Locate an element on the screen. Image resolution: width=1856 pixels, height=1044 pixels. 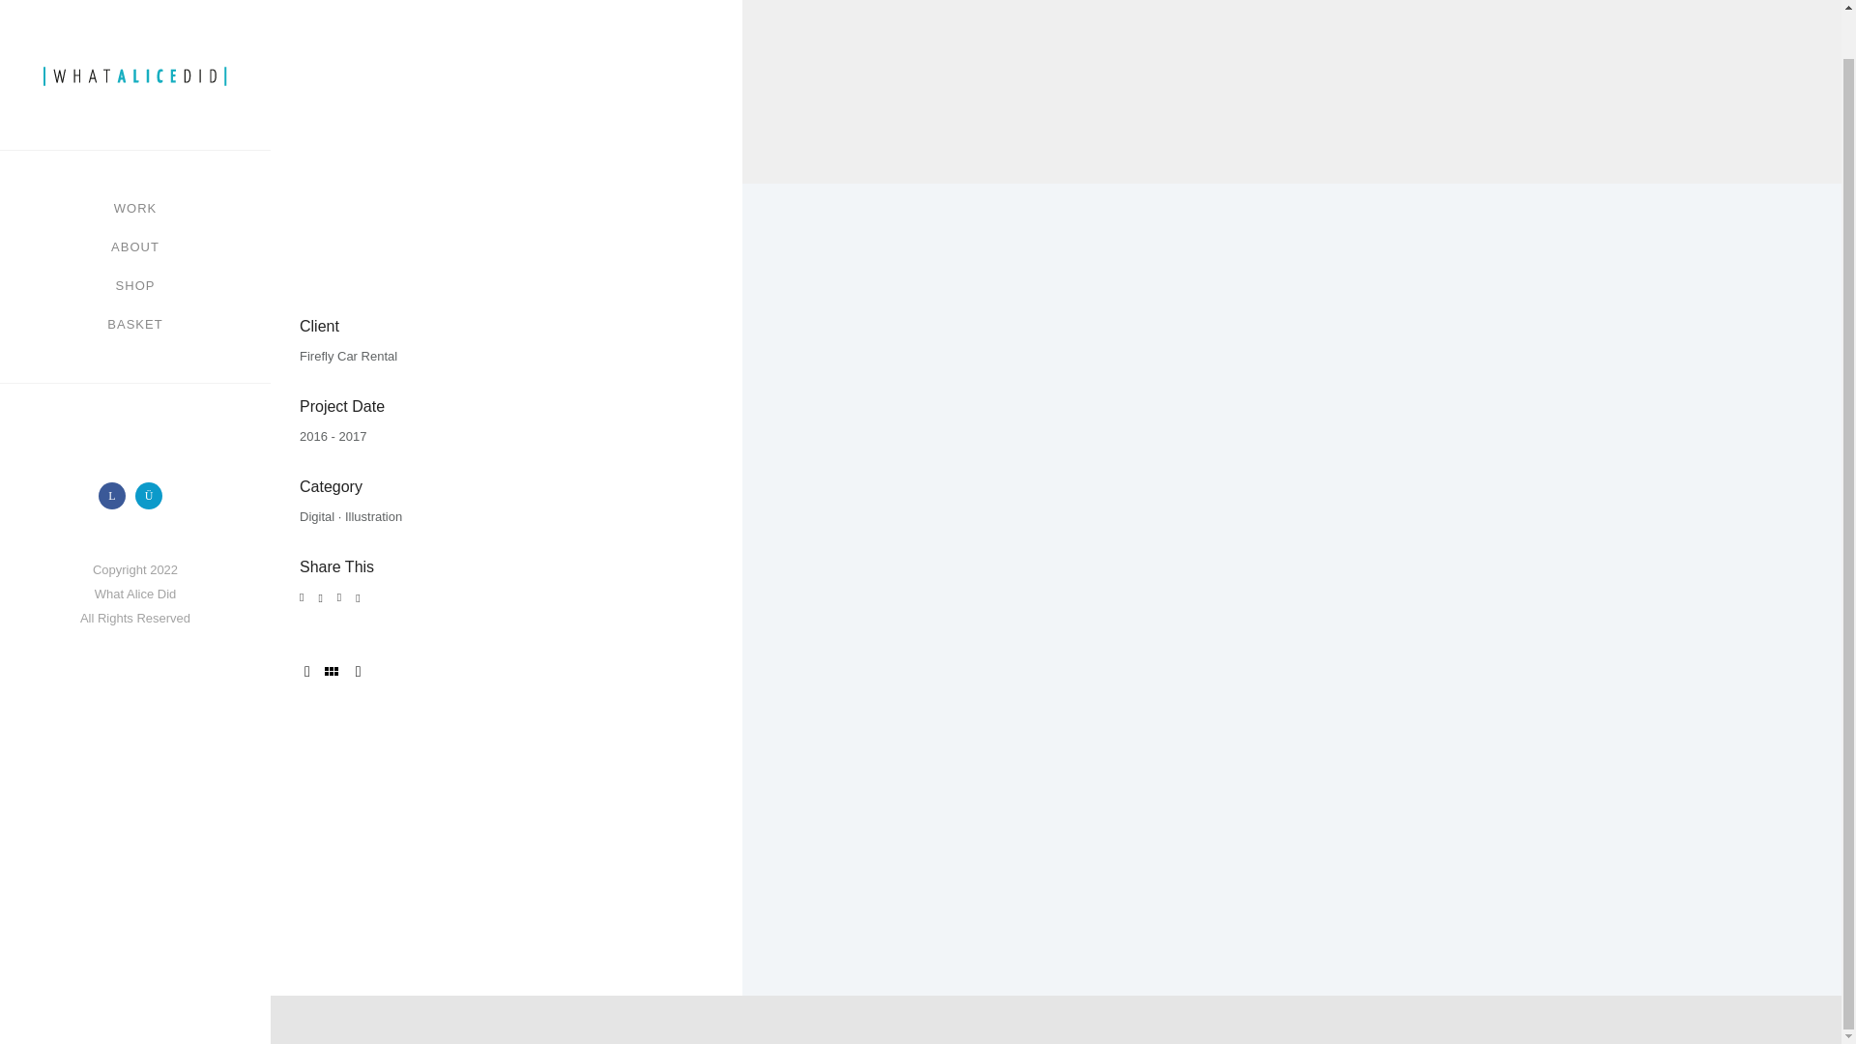
ABOUT is located at coordinates (135, 198).